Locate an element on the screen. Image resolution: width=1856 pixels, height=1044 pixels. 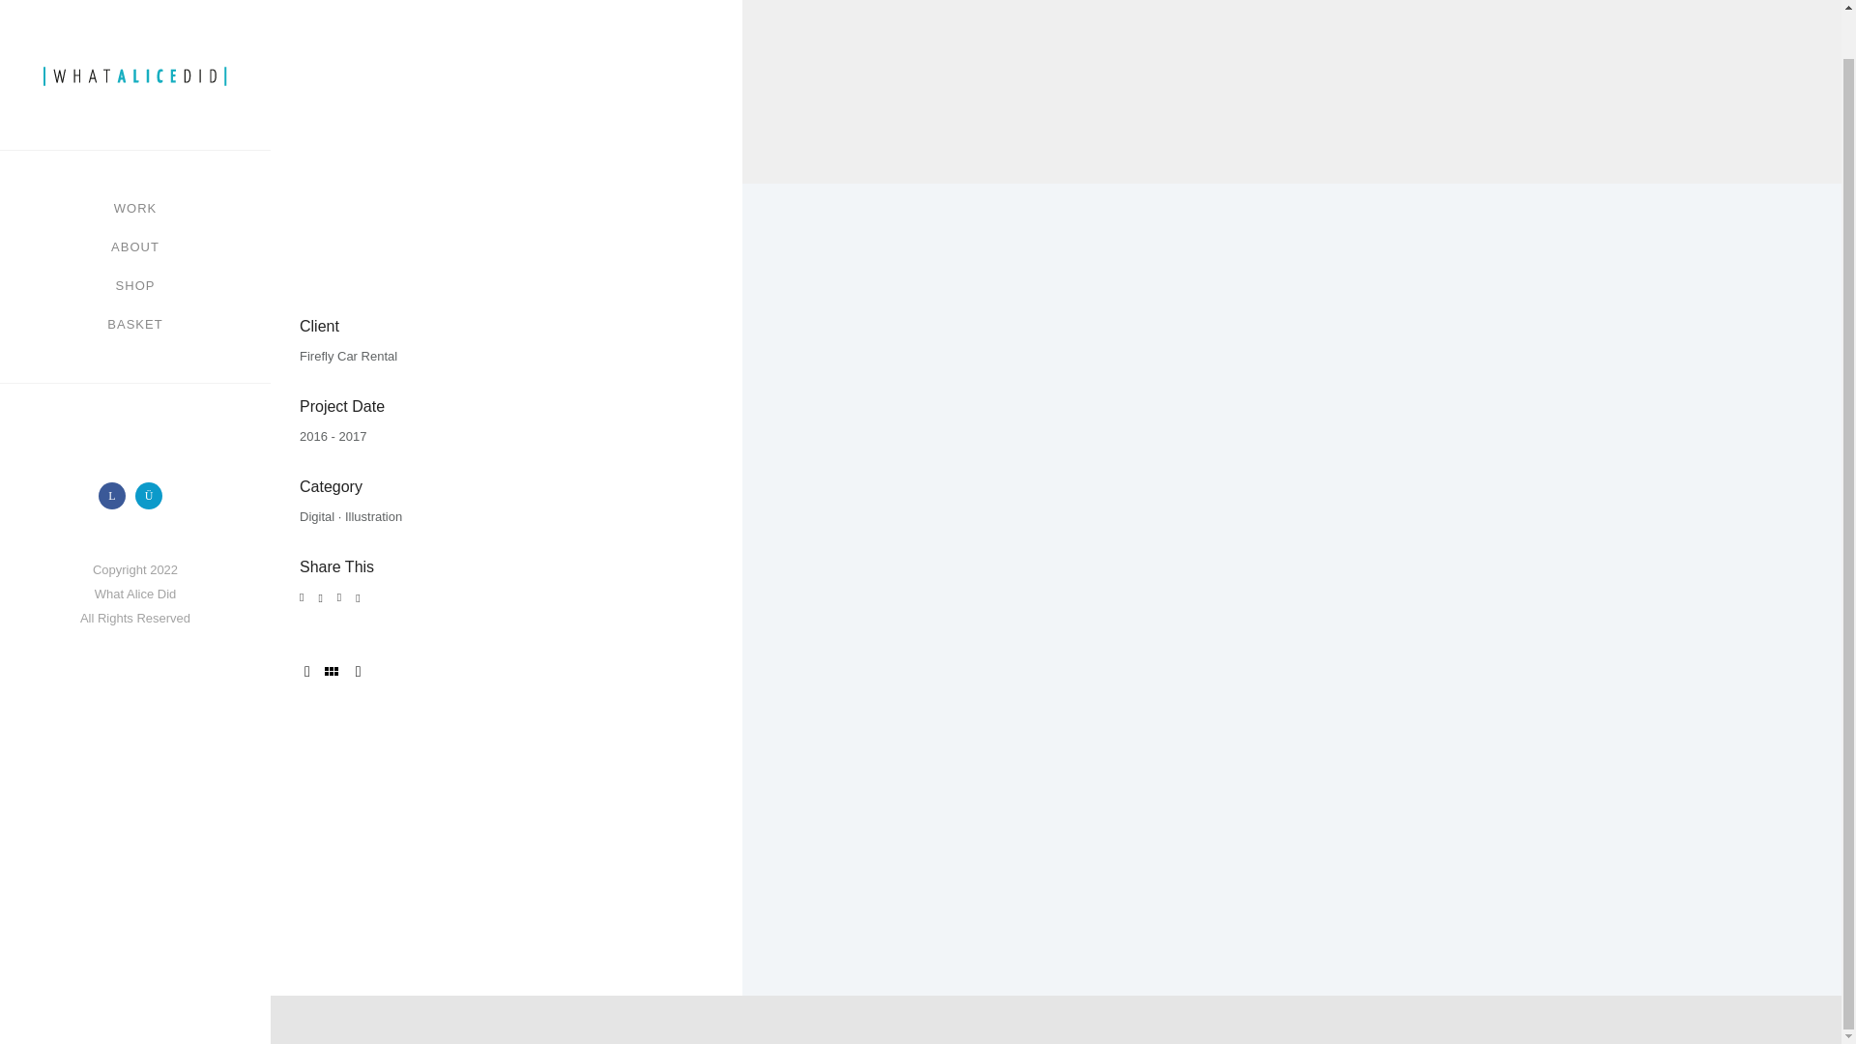
ABOUT is located at coordinates (135, 198).